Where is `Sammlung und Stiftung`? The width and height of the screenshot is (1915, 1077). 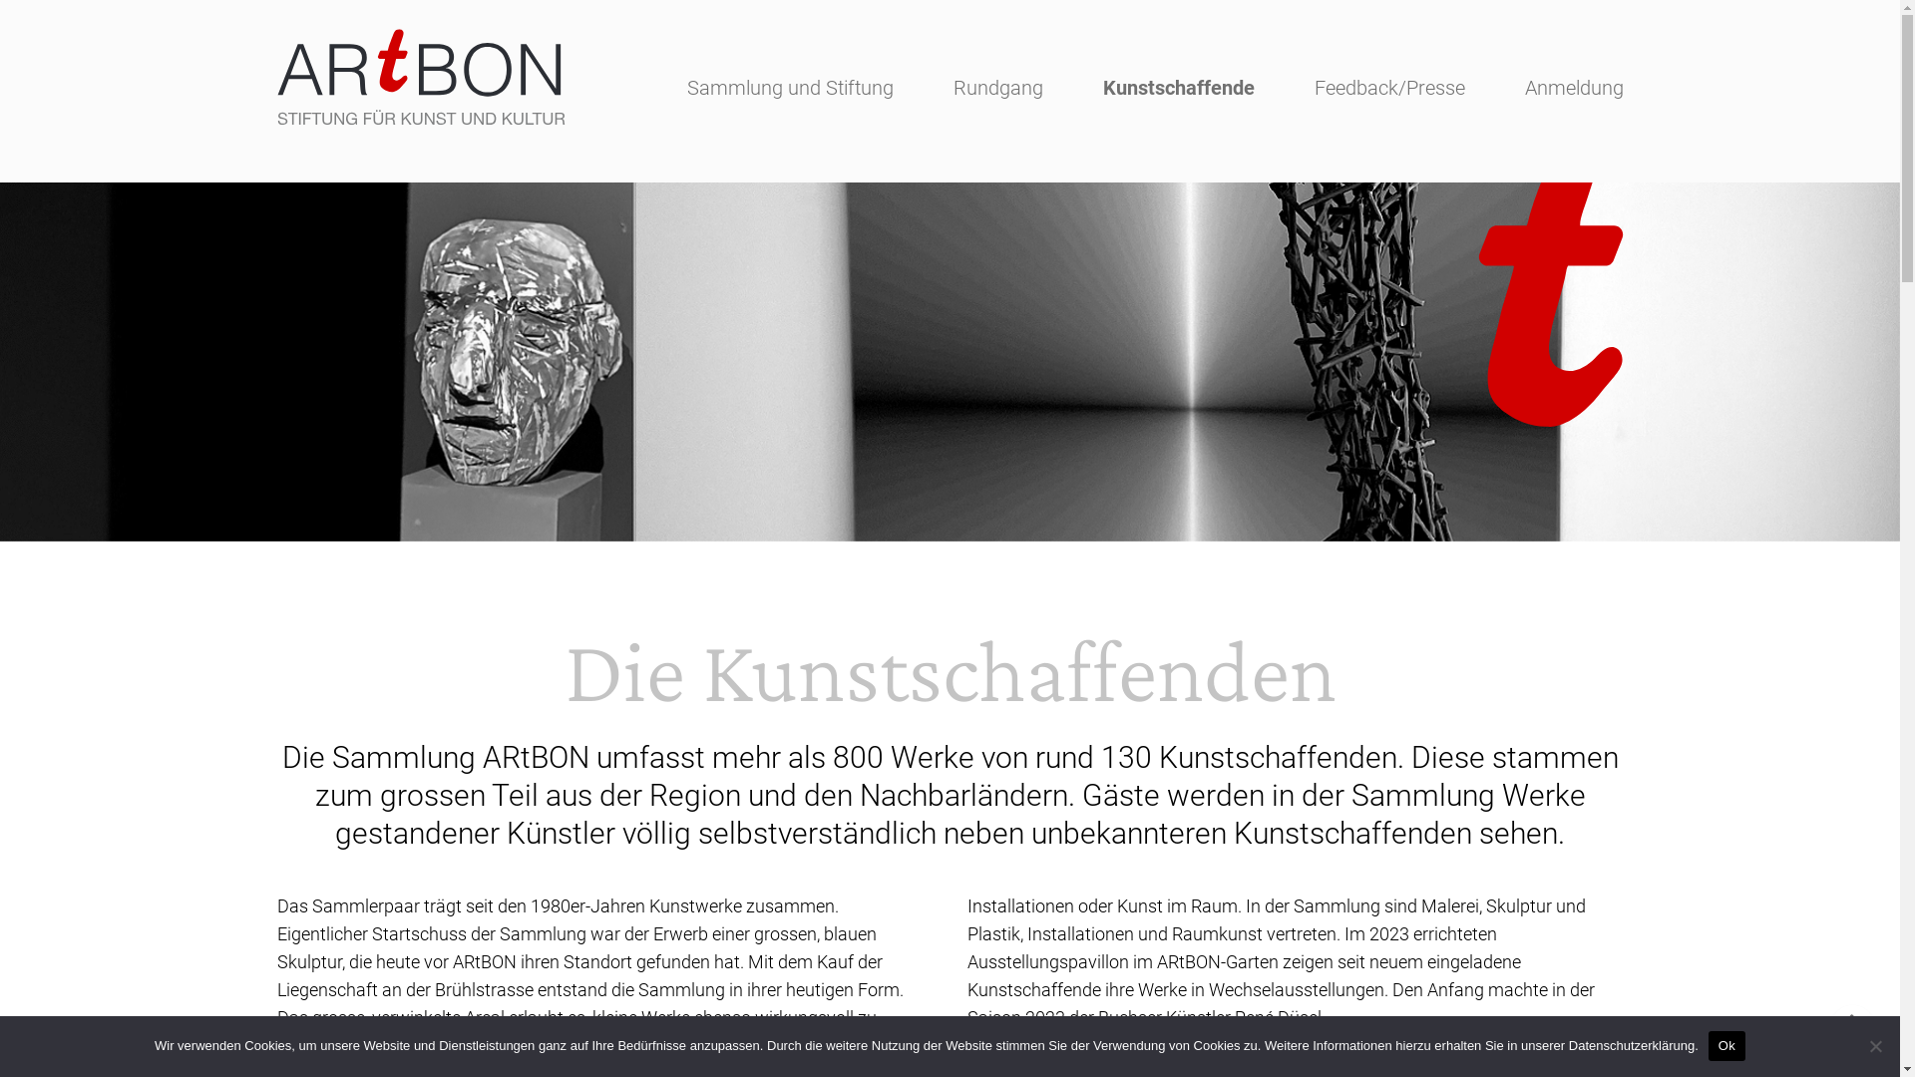 Sammlung und Stiftung is located at coordinates (790, 88).